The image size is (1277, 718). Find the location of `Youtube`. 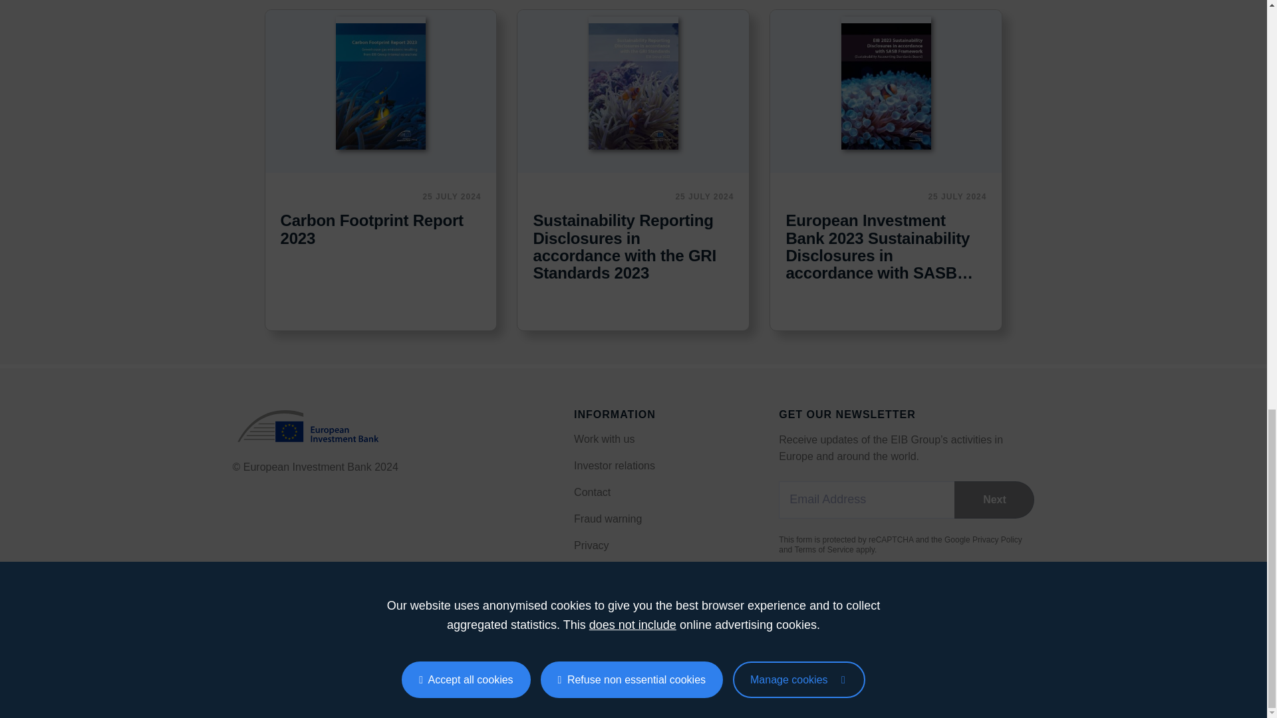

Youtube is located at coordinates (346, 670).